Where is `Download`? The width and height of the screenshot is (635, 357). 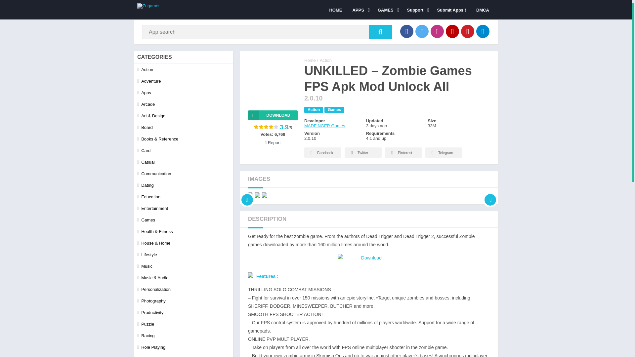 Download is located at coordinates (273, 115).